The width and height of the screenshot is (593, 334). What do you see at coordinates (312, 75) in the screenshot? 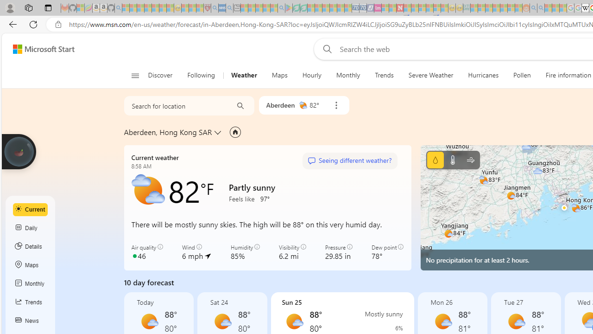
I see `Hourly` at bounding box center [312, 75].